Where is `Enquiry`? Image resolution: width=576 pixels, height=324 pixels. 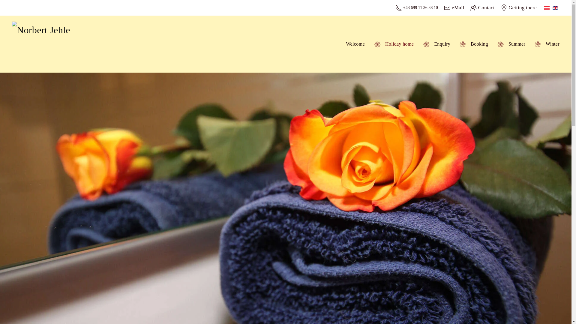 Enquiry is located at coordinates (436, 44).